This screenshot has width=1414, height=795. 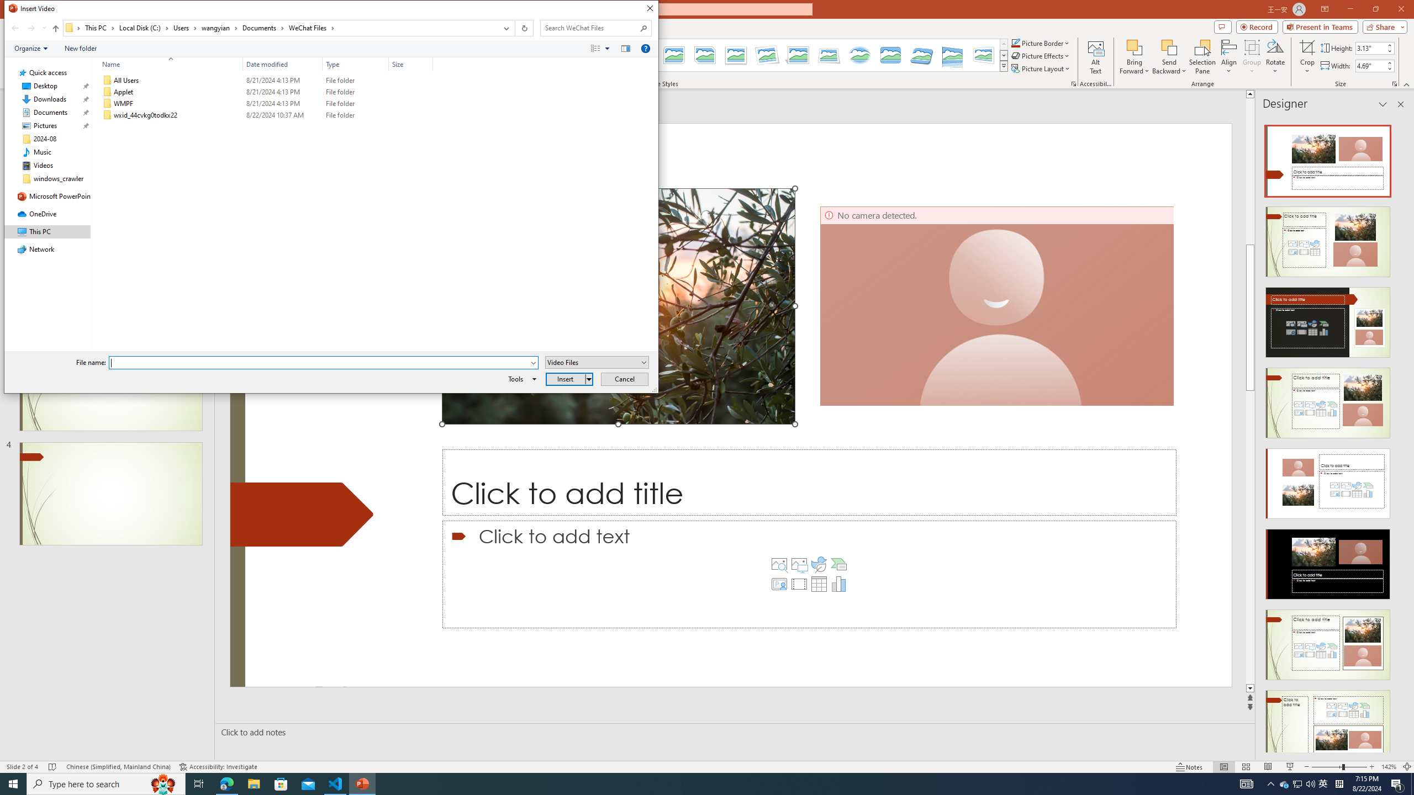 I want to click on Preview pane, so click(x=625, y=48).